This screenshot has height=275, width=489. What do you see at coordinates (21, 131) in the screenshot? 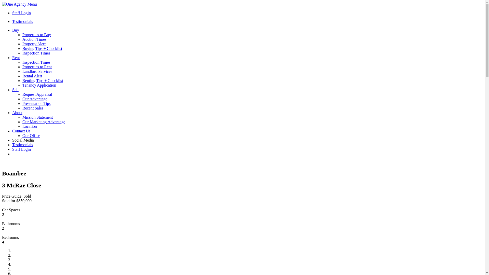
I see `Contact Us` at bounding box center [21, 131].